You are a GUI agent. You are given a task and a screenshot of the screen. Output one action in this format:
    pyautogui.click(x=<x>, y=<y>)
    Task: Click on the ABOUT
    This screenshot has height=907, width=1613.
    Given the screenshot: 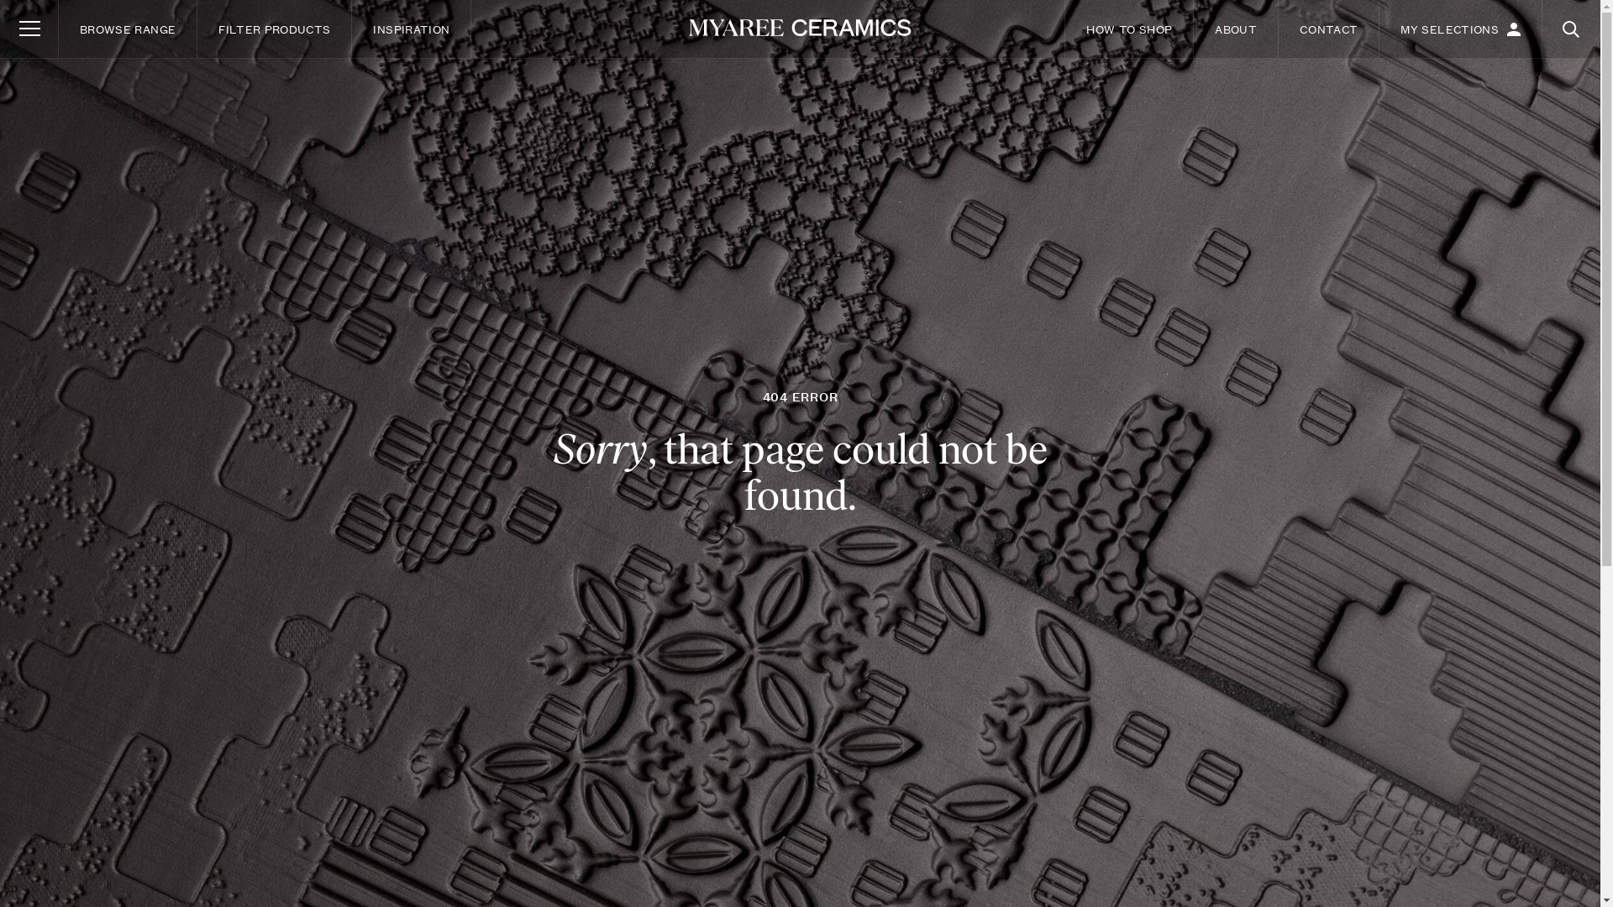 What is the action you would take?
    pyautogui.click(x=1236, y=29)
    